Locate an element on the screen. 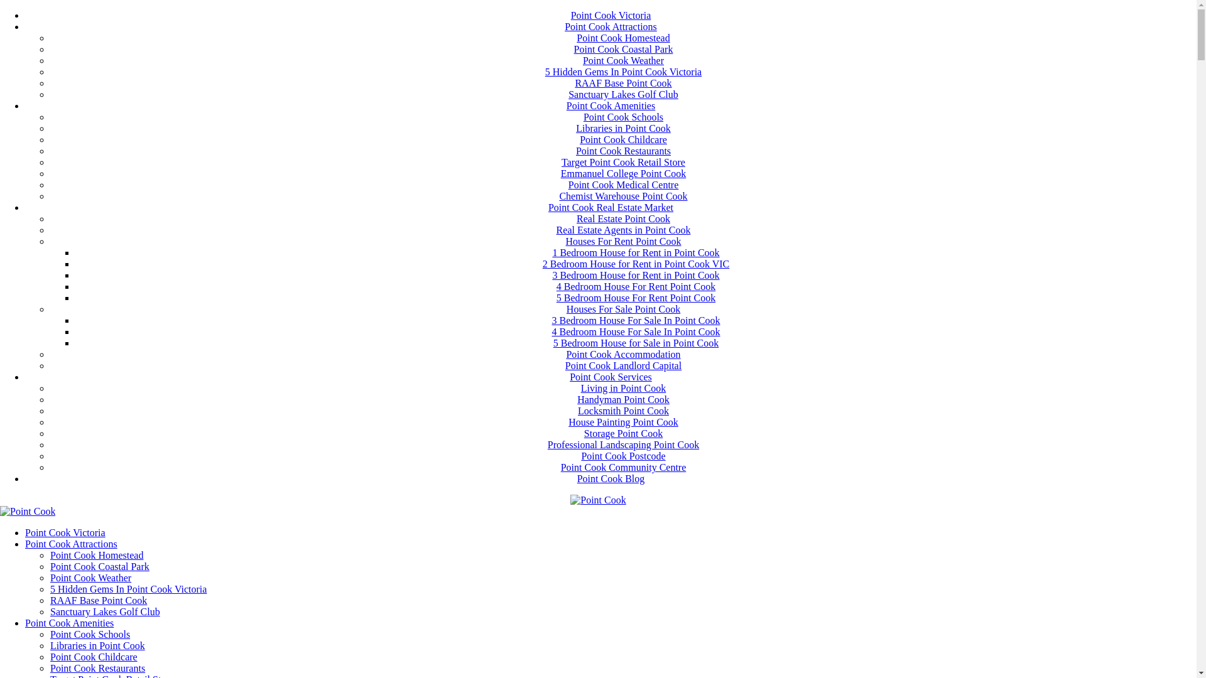 The width and height of the screenshot is (1206, 678). 1 Bedroom House for Rent in Point Cook is located at coordinates (636, 252).